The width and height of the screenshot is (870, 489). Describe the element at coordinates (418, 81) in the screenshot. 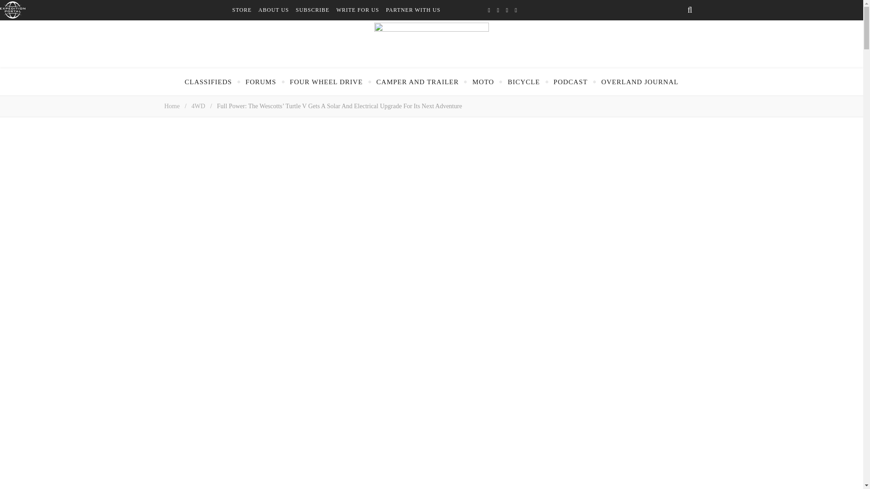

I see `CAMPER AND TRAILER` at that location.